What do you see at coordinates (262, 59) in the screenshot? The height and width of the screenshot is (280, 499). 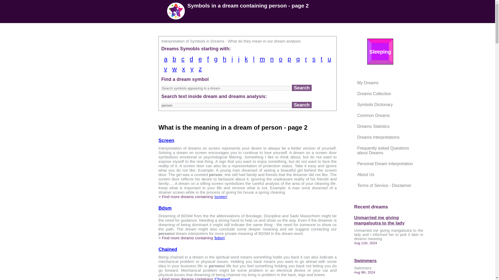 I see `m` at bounding box center [262, 59].